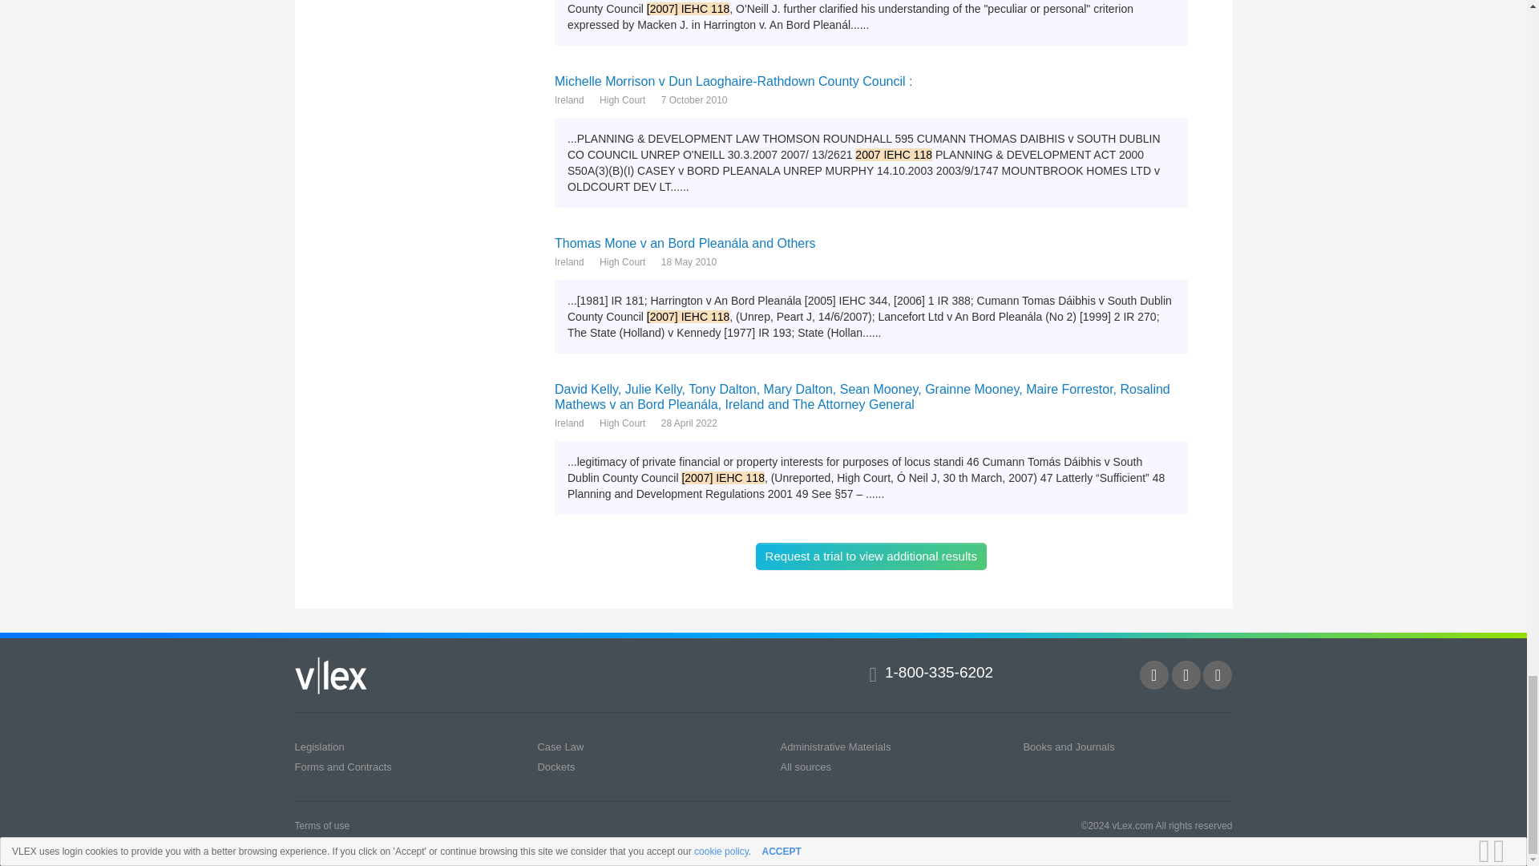 The height and width of the screenshot is (866, 1539). Describe the element at coordinates (569, 99) in the screenshot. I see `Ireland` at that location.